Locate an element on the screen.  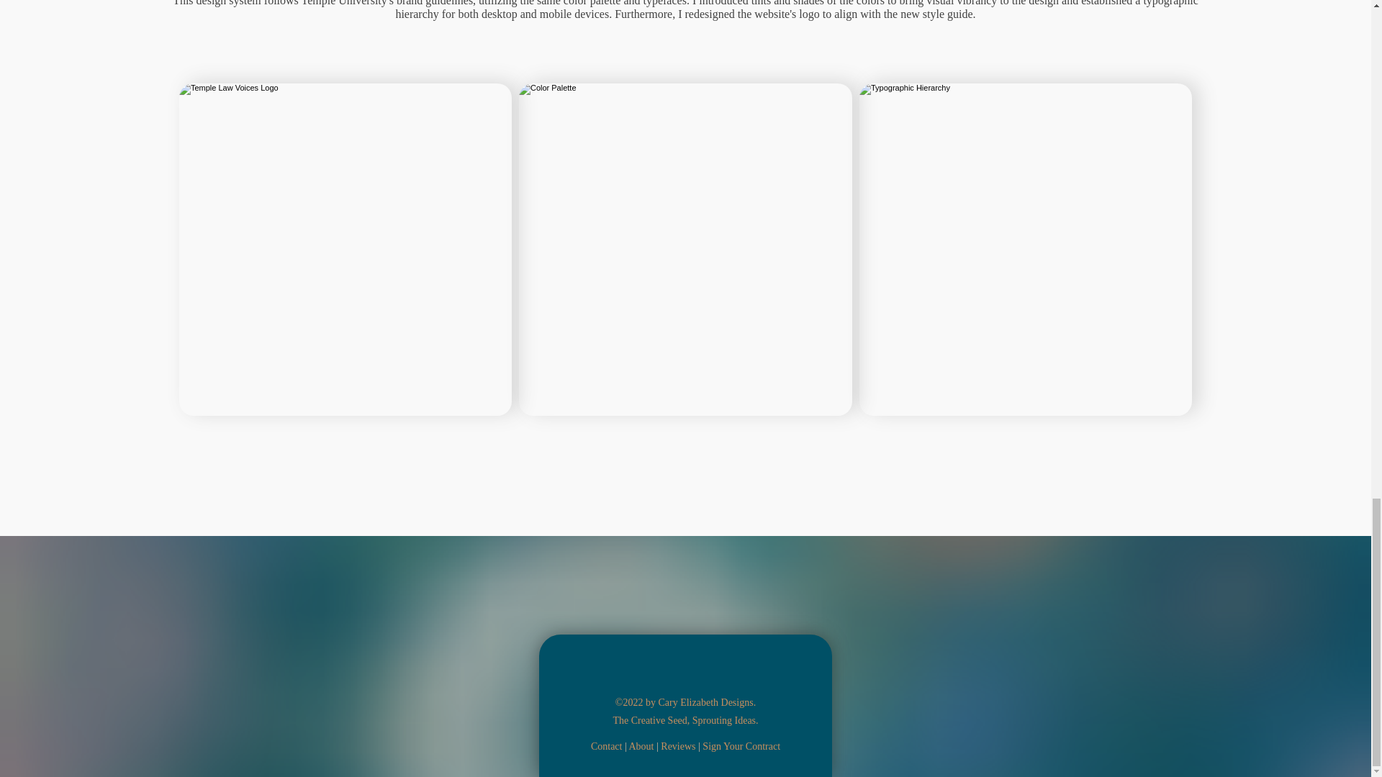
Sign Your Contract is located at coordinates (741, 746).